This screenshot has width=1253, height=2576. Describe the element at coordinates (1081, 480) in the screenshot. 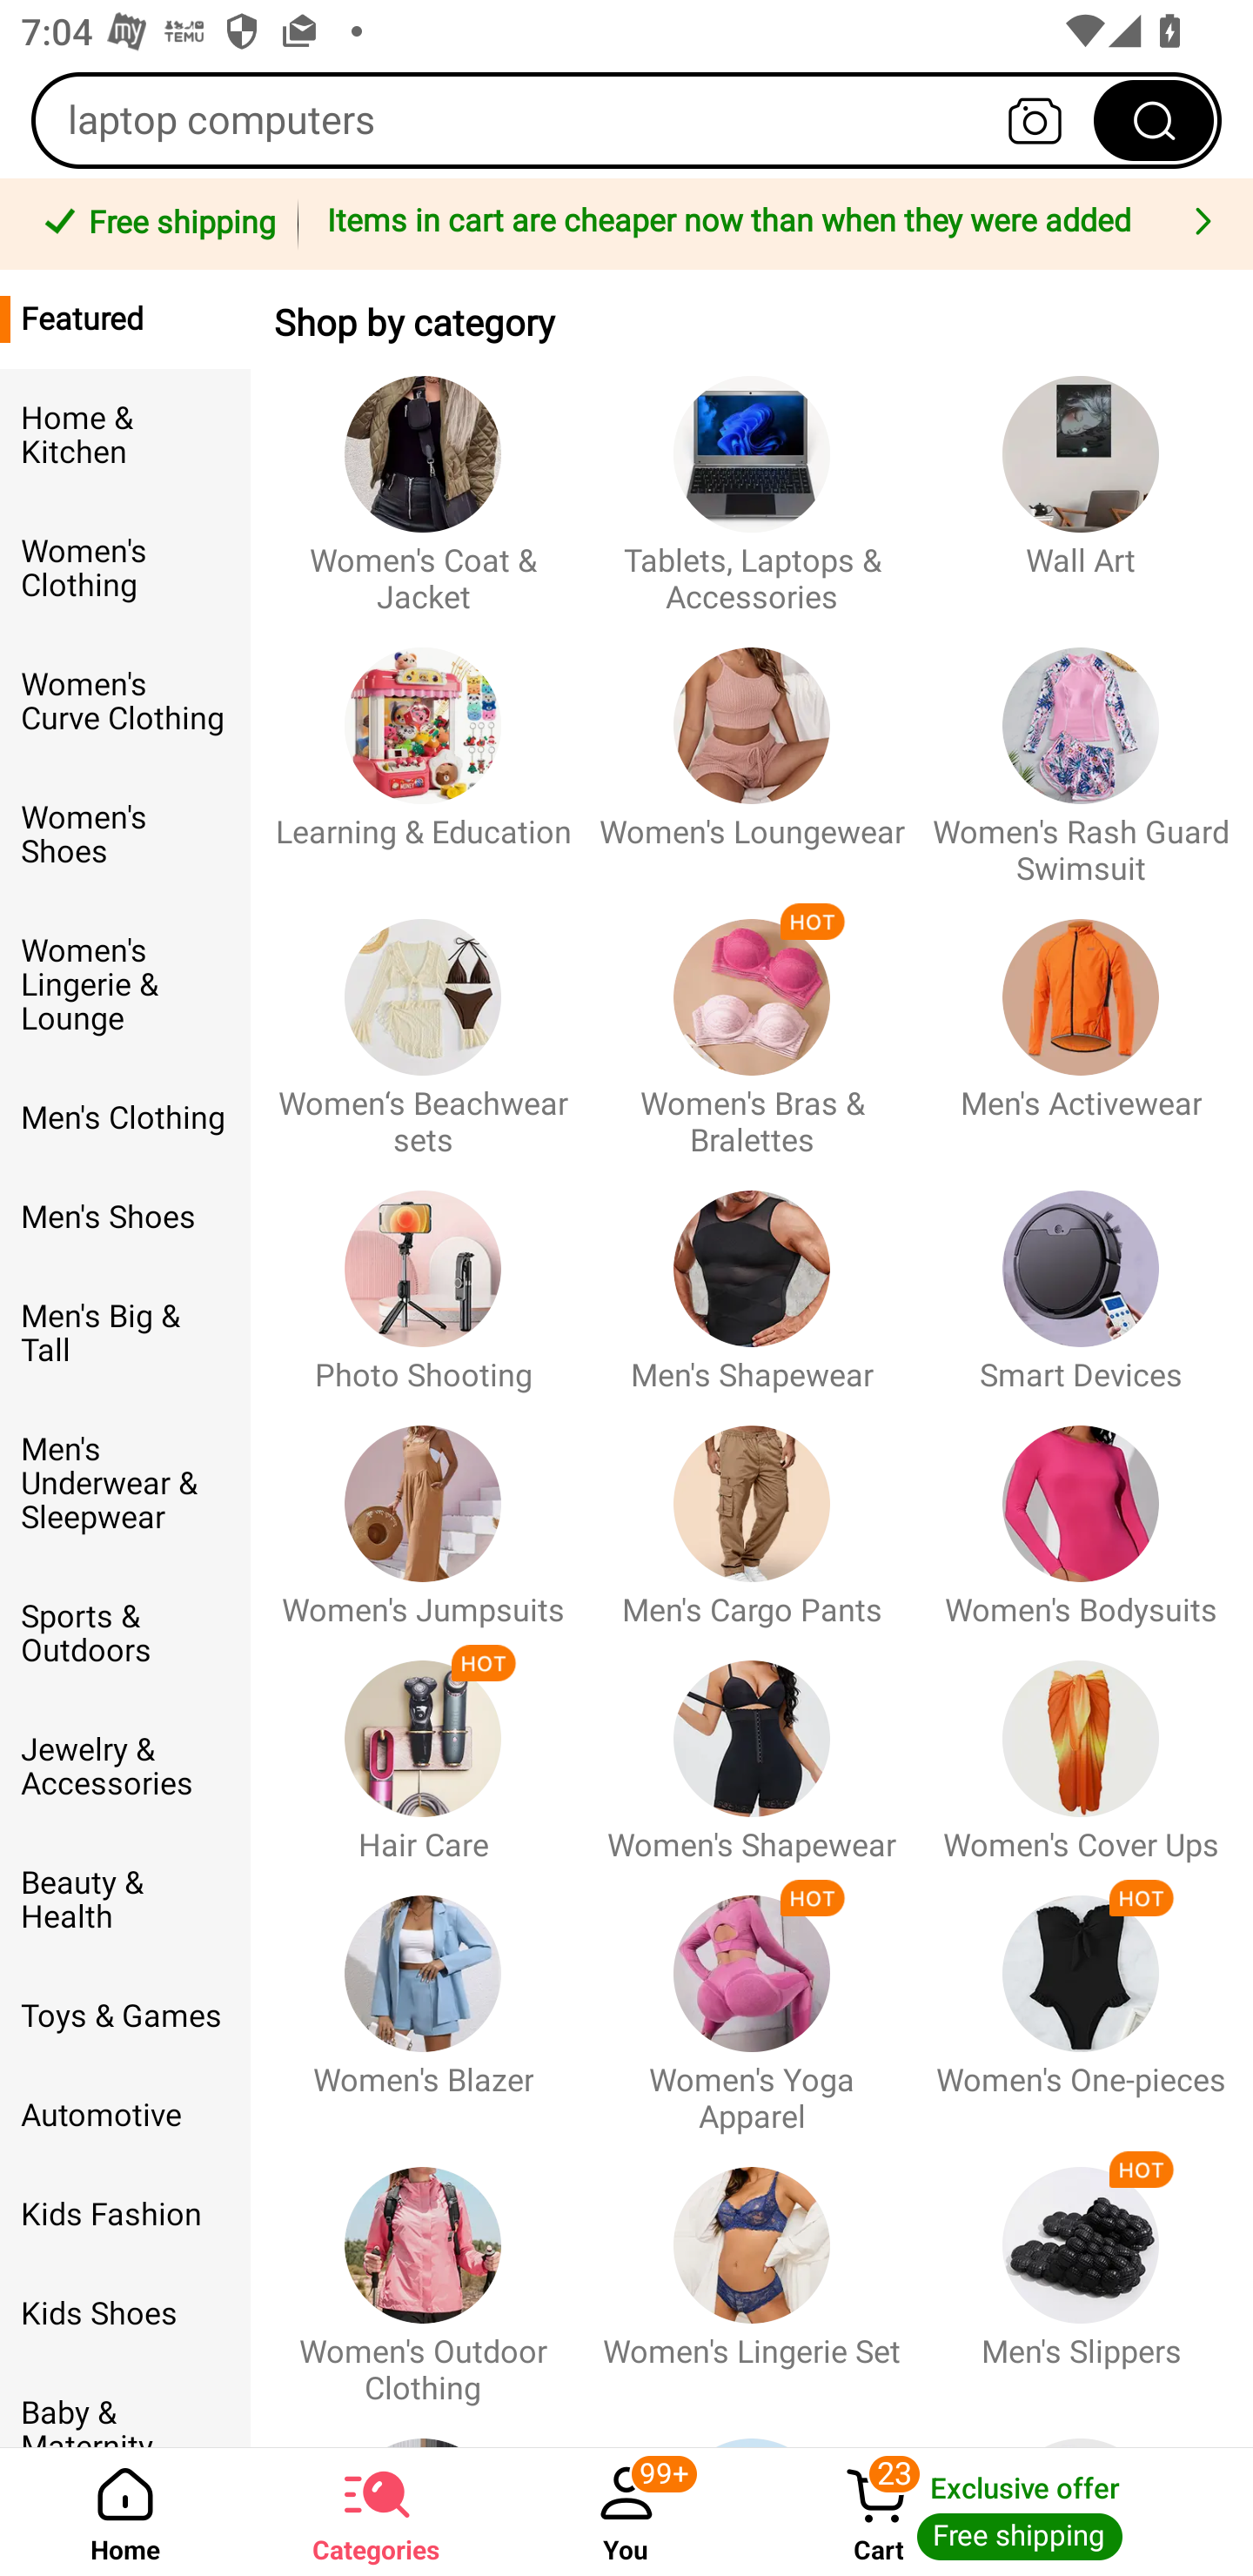

I see `Wall Art` at that location.